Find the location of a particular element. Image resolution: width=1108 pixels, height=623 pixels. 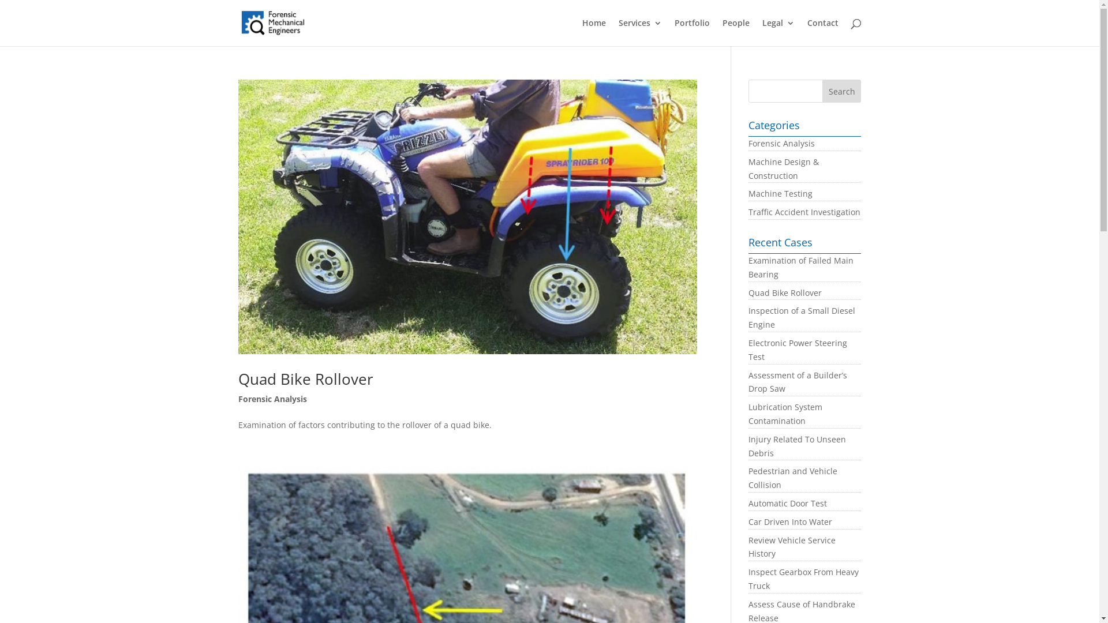

Injury Related To Unseen Debris is located at coordinates (798, 446).